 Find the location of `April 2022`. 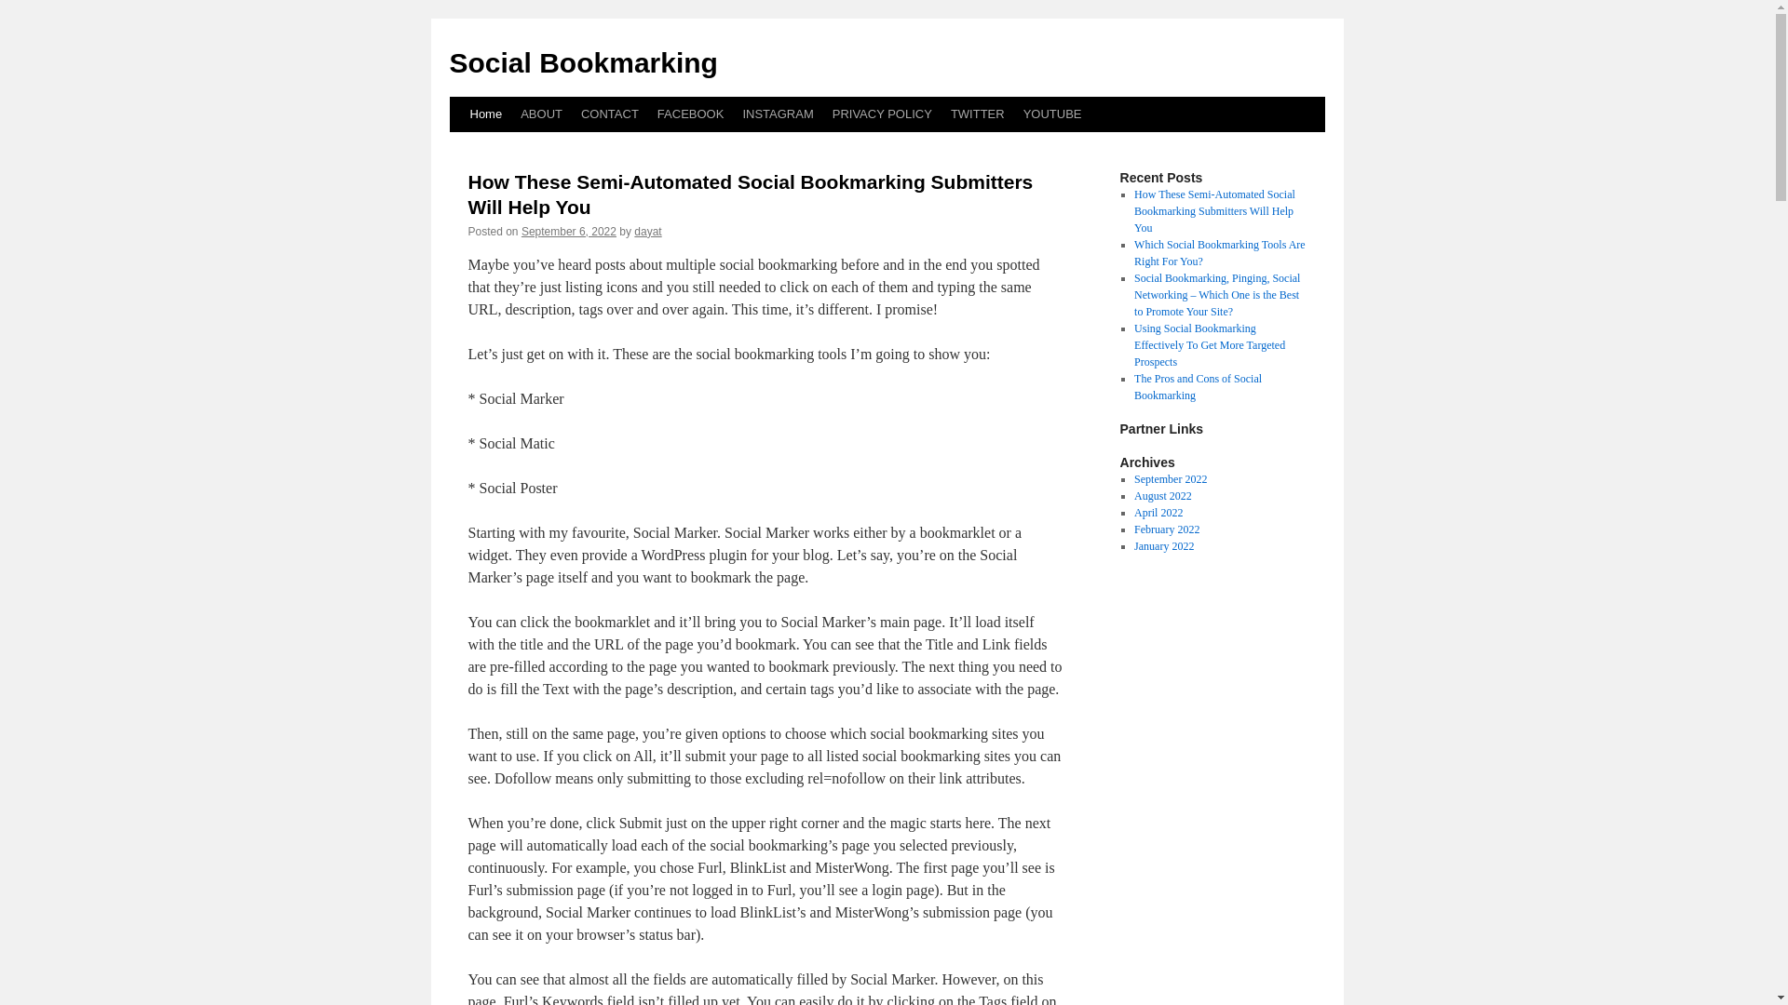

April 2022 is located at coordinates (1158, 513).